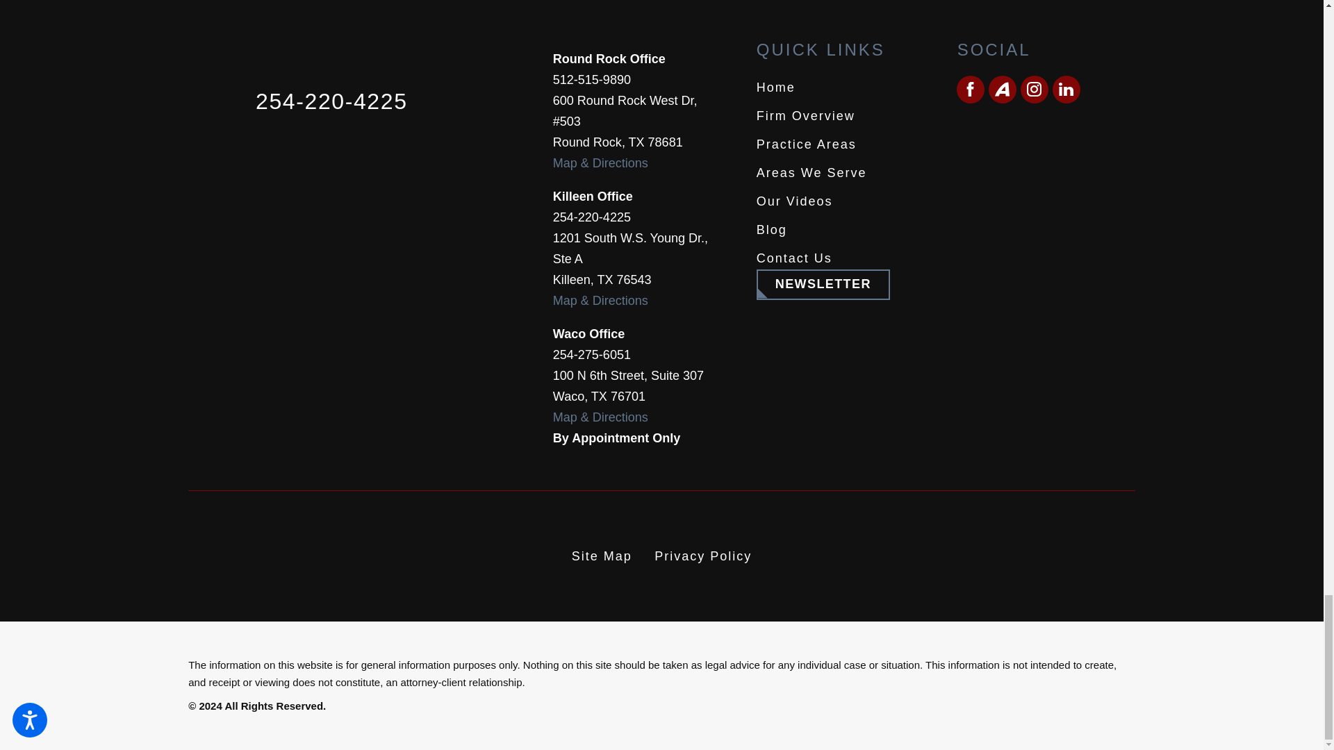  I want to click on LinkedIn, so click(1066, 90).